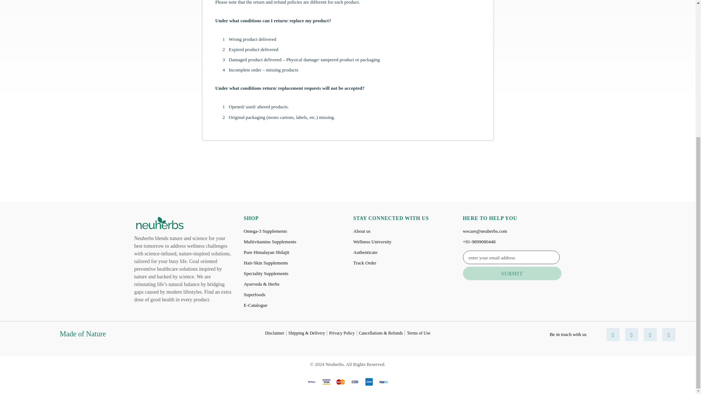 This screenshot has height=394, width=701. What do you see at coordinates (512, 273) in the screenshot?
I see `Submit` at bounding box center [512, 273].